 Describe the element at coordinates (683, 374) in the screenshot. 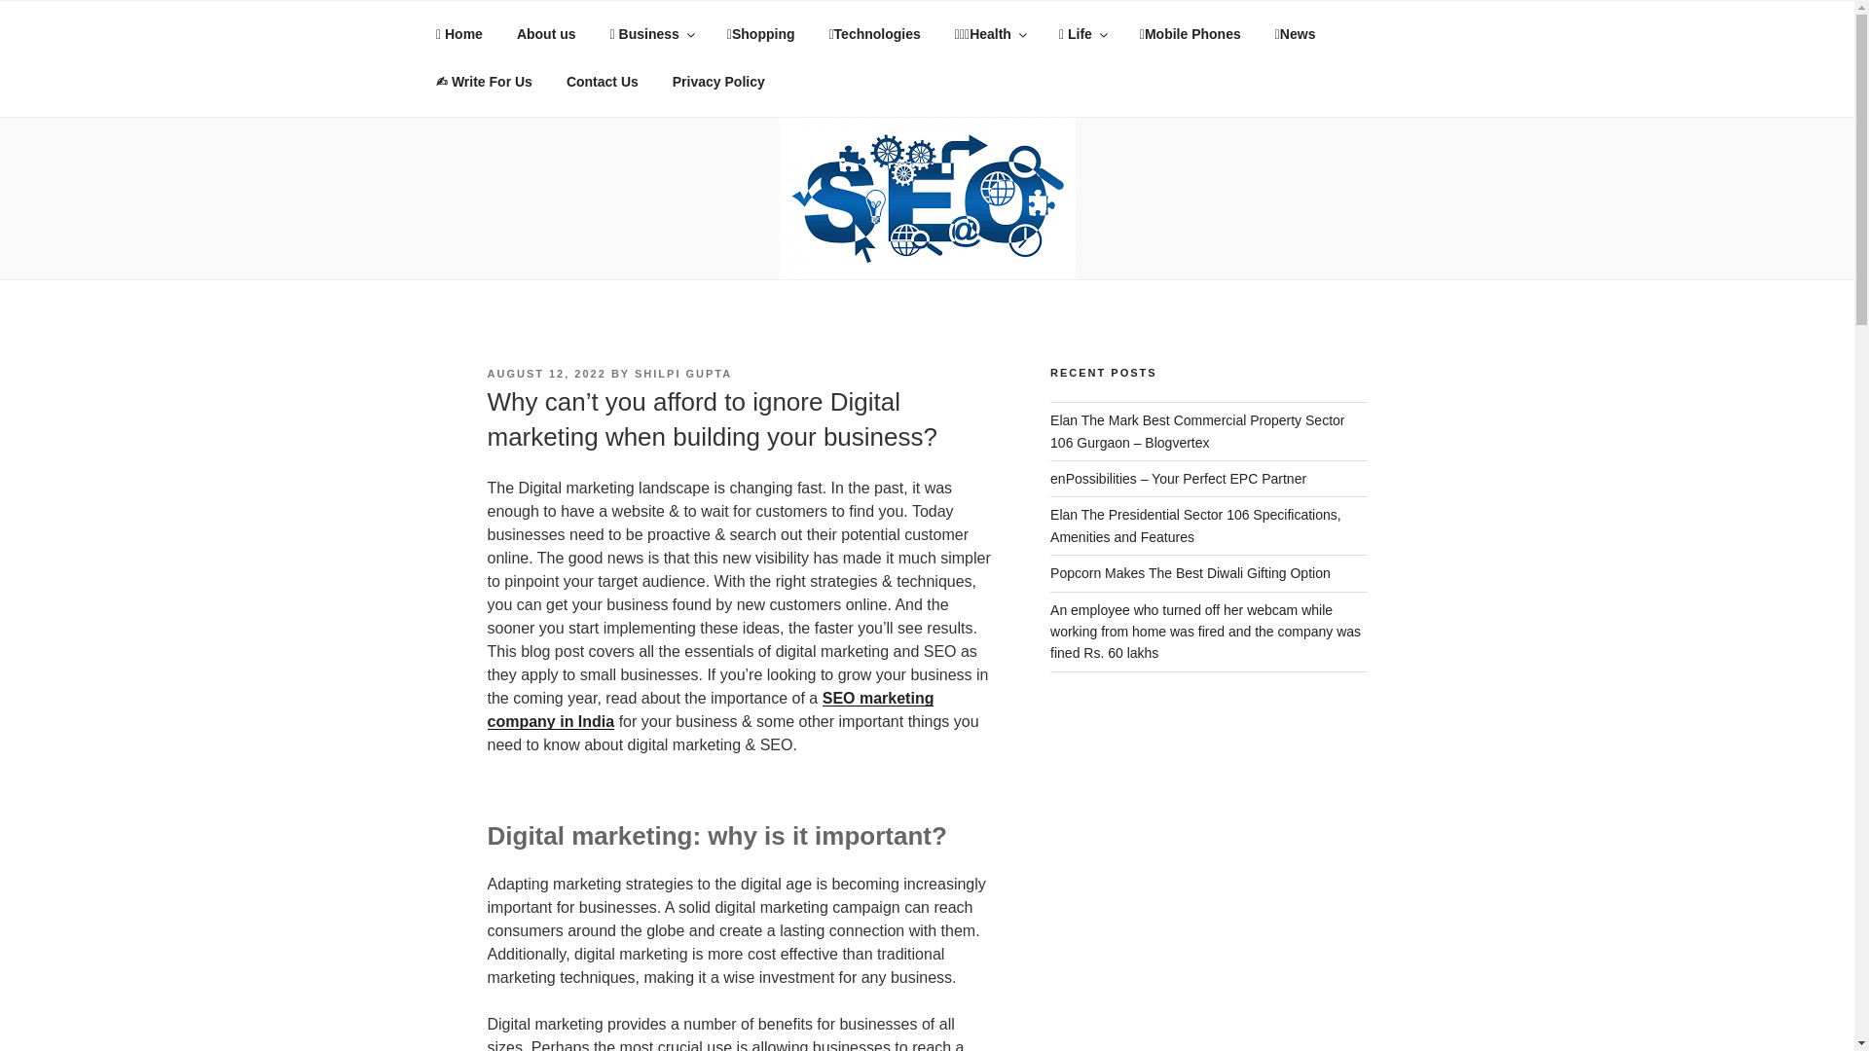

I see `SHILPI GUPTA` at that location.